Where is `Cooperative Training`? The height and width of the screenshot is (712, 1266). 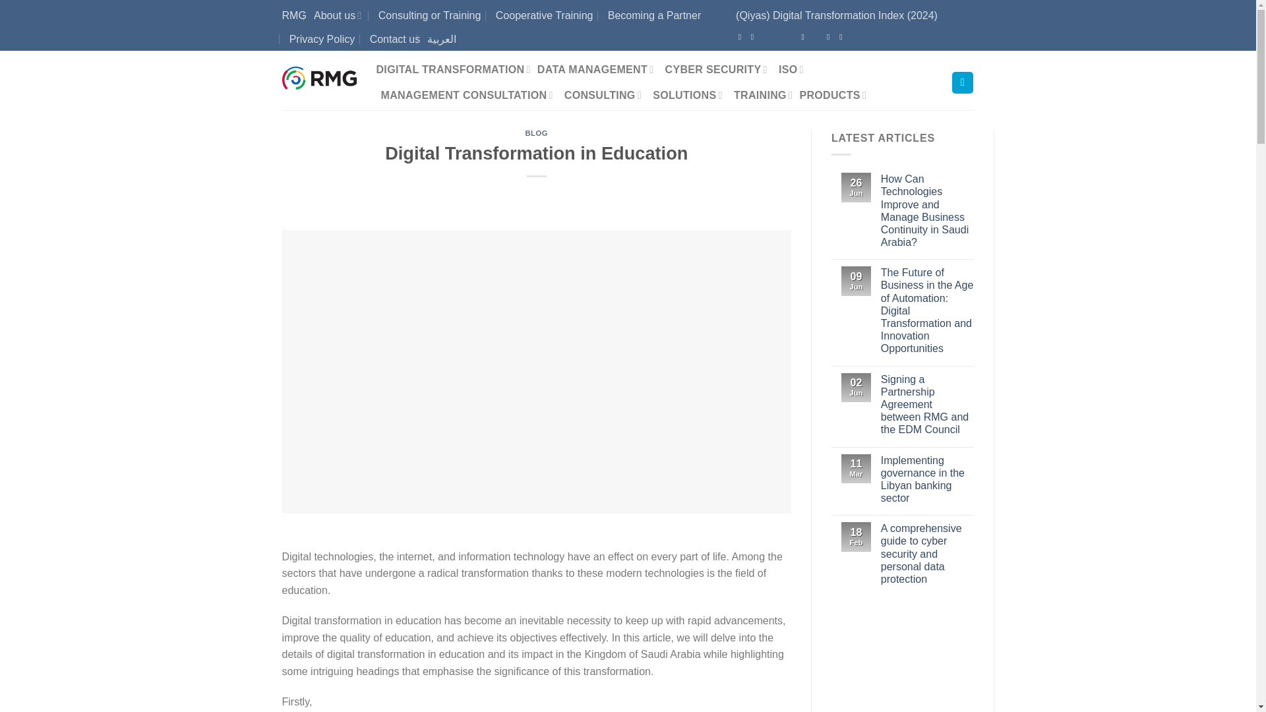 Cooperative Training is located at coordinates (545, 16).